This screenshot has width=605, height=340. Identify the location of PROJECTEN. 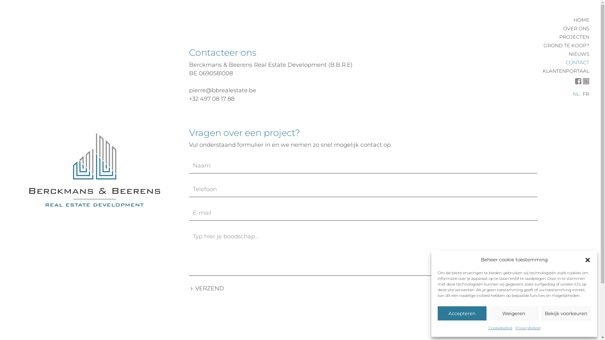
(574, 37).